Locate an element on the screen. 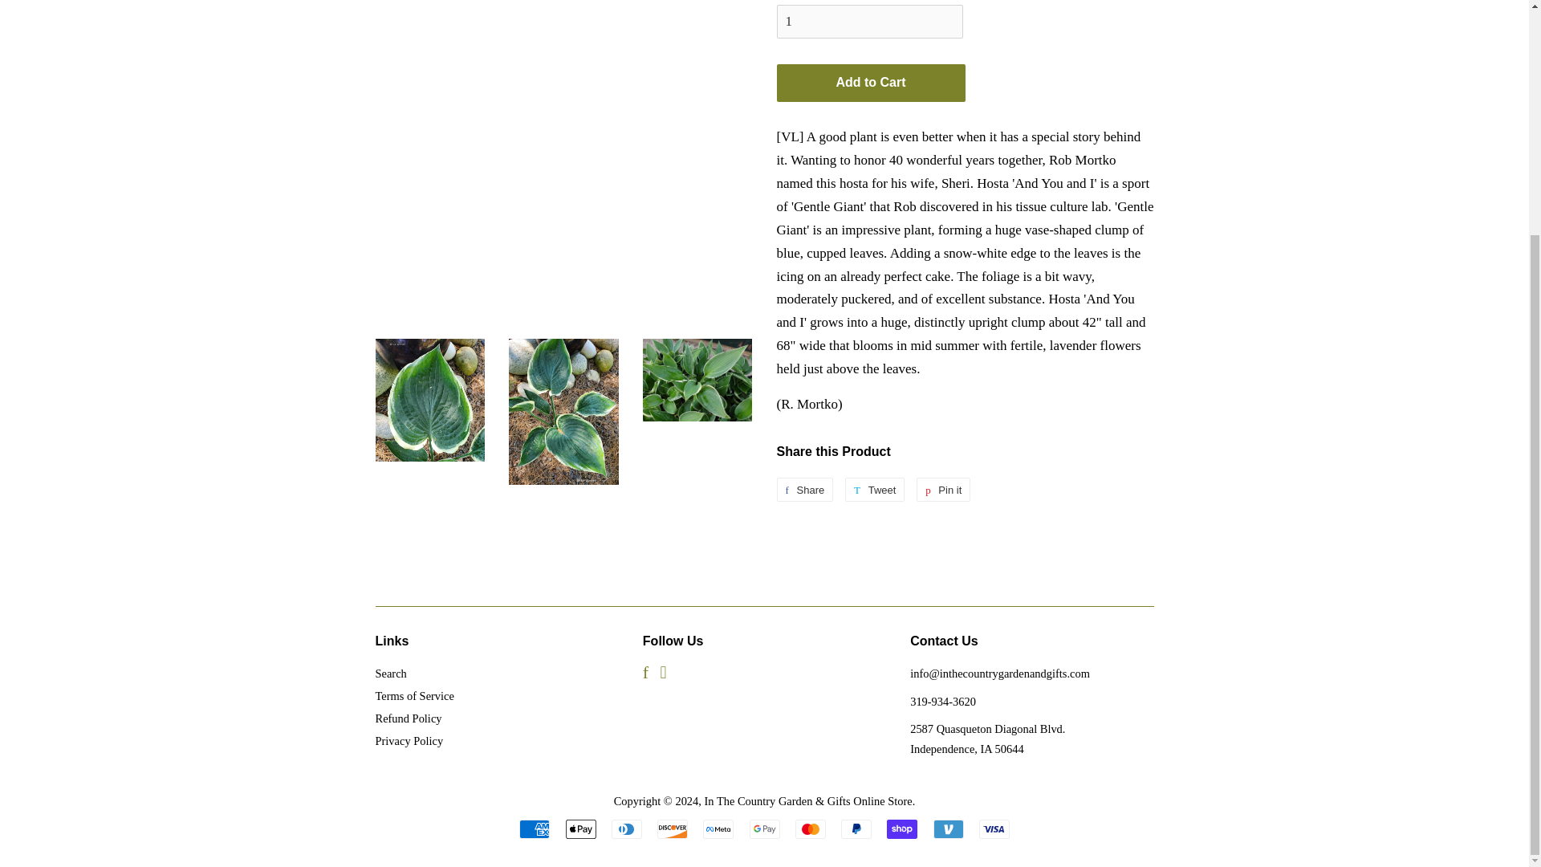 This screenshot has width=1541, height=867. PayPal is located at coordinates (856, 828).